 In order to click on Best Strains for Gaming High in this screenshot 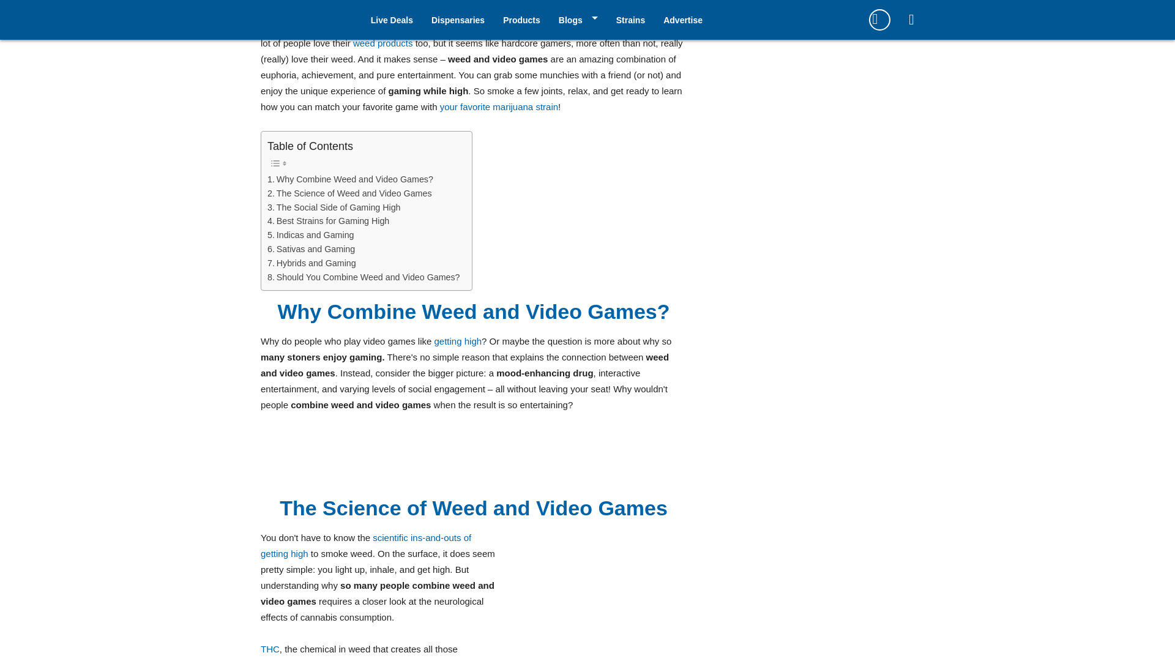, I will do `click(328, 220)`.